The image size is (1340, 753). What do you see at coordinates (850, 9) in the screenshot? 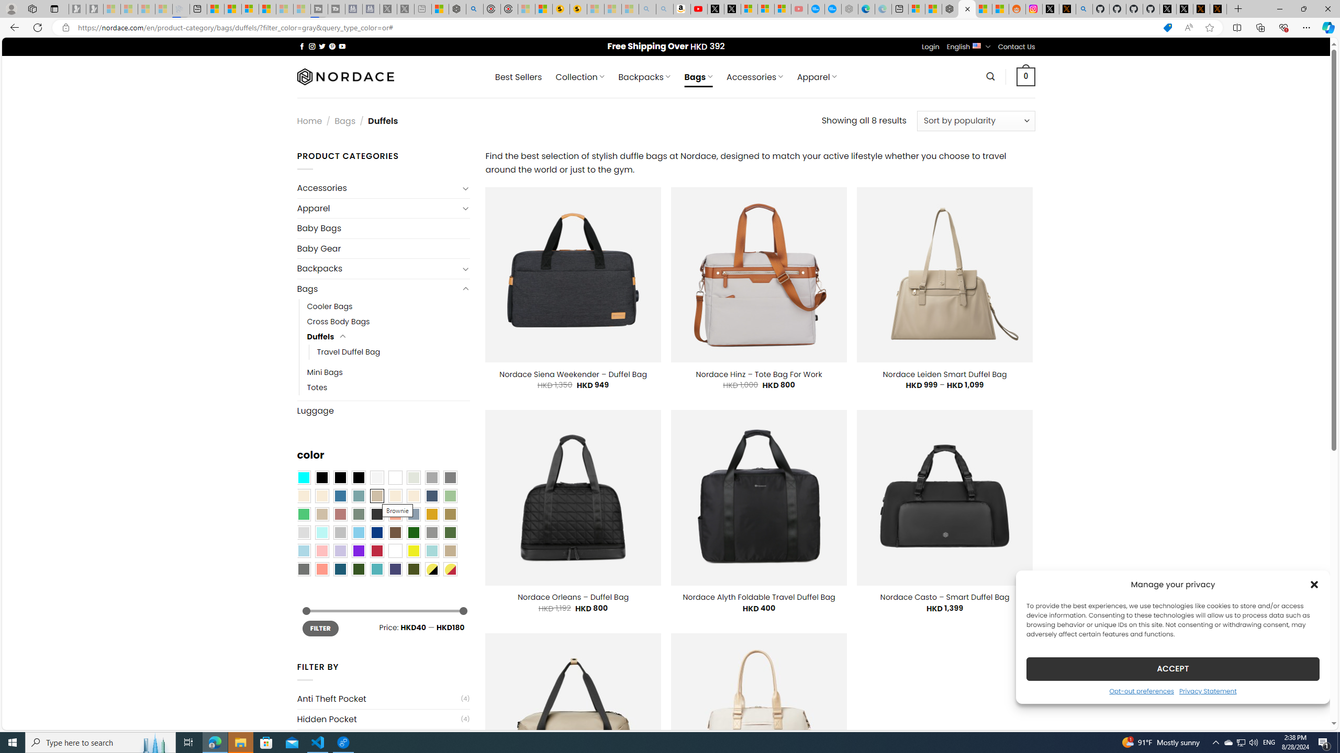
I see `Nordace - Nordace has arrived Hong Kong - Sleeping` at bounding box center [850, 9].